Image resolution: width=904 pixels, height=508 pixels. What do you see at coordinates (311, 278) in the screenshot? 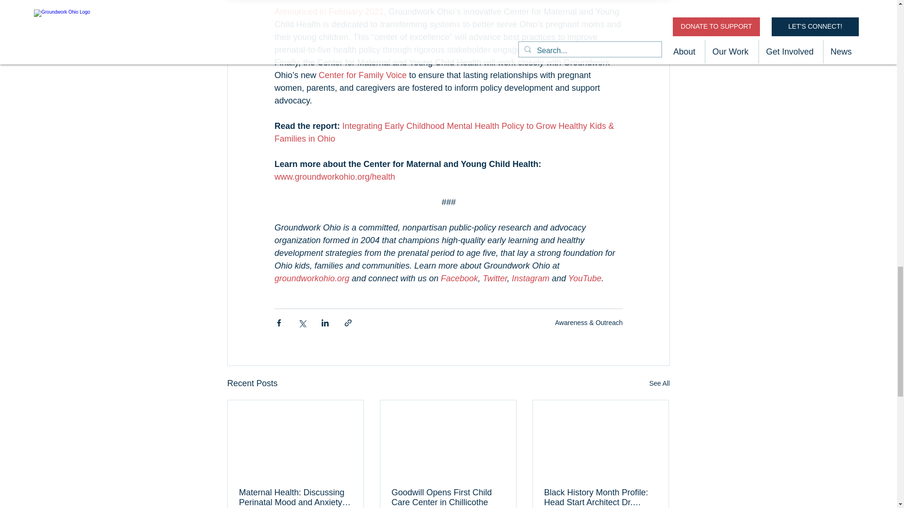
I see `groundworkohio.org` at bounding box center [311, 278].